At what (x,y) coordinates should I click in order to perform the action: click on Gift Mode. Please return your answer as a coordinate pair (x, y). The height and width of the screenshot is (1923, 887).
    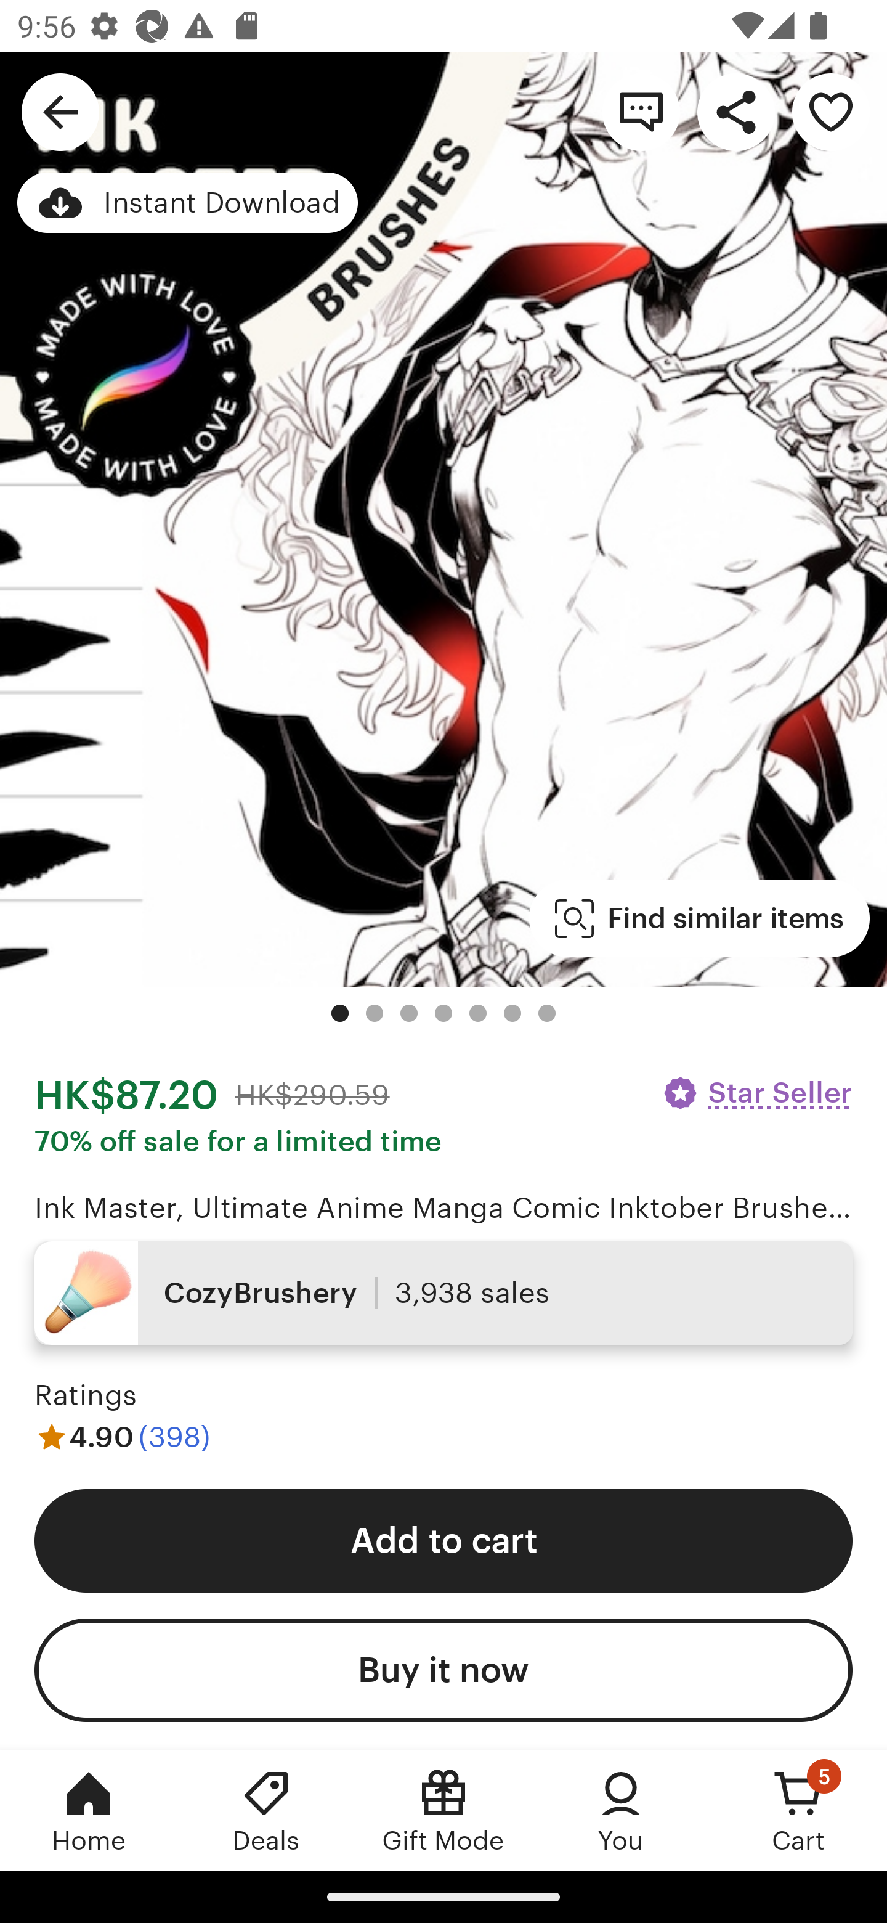
    Looking at the image, I should click on (443, 1810).